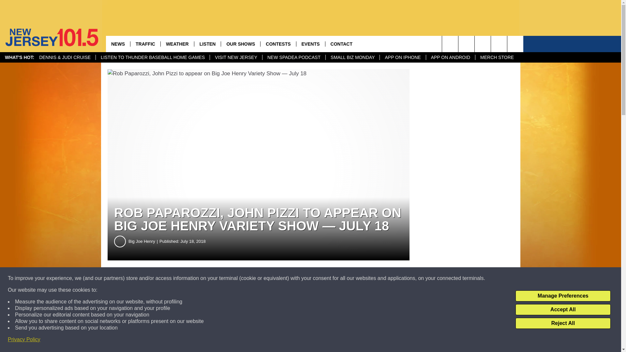 The image size is (626, 352). What do you see at coordinates (402, 57) in the screenshot?
I see `APP ON IPHONE` at bounding box center [402, 57].